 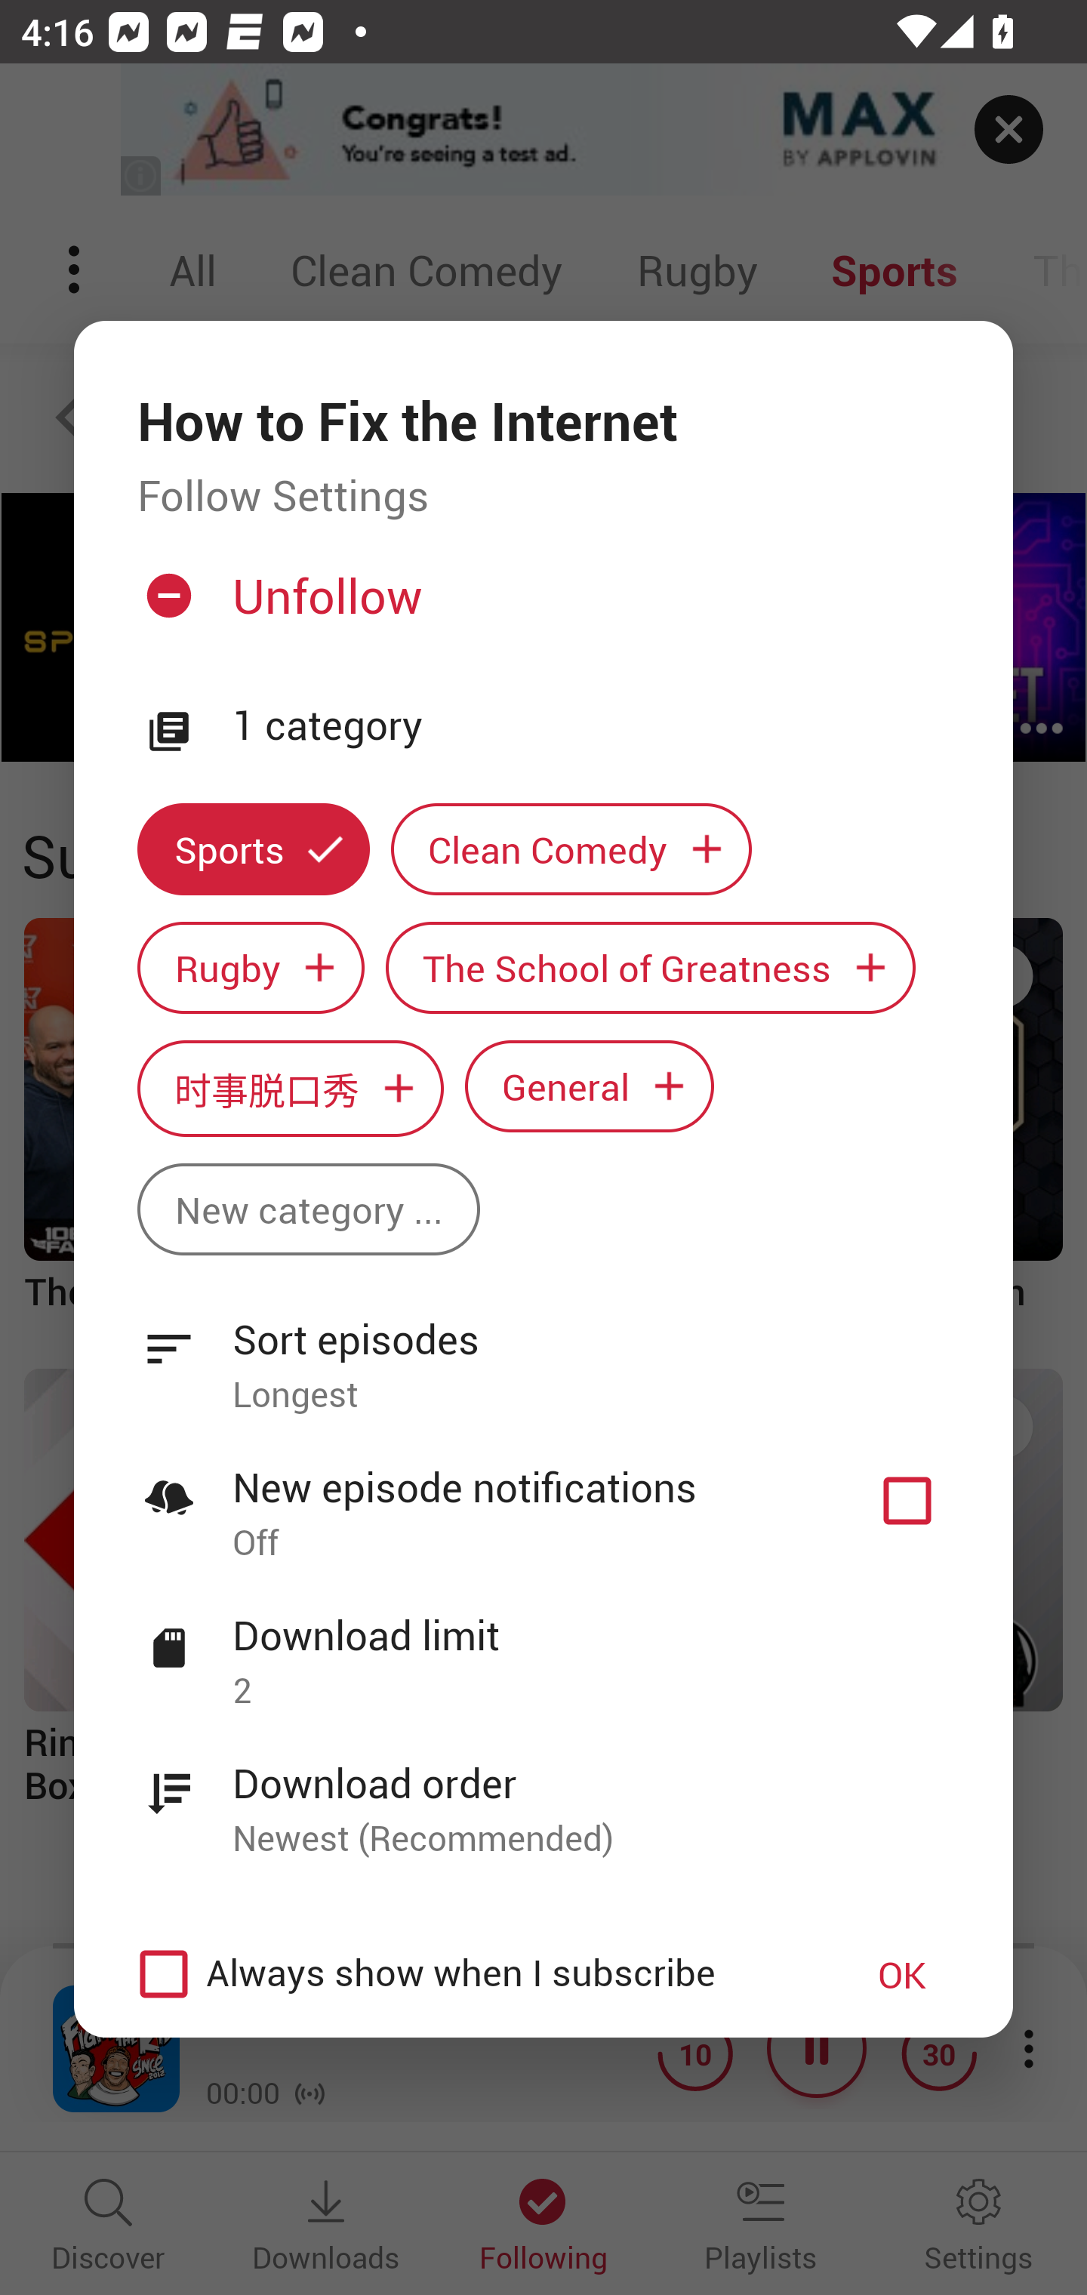 What do you see at coordinates (543, 1350) in the screenshot?
I see `Sort episodes Longest` at bounding box center [543, 1350].